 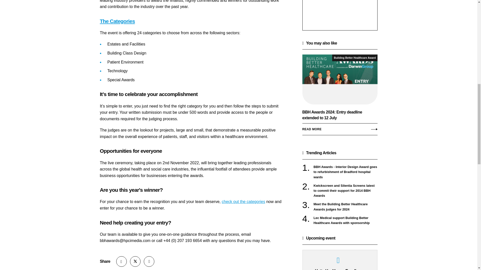 What do you see at coordinates (122, 261) in the screenshot?
I see `Share` at bounding box center [122, 261].